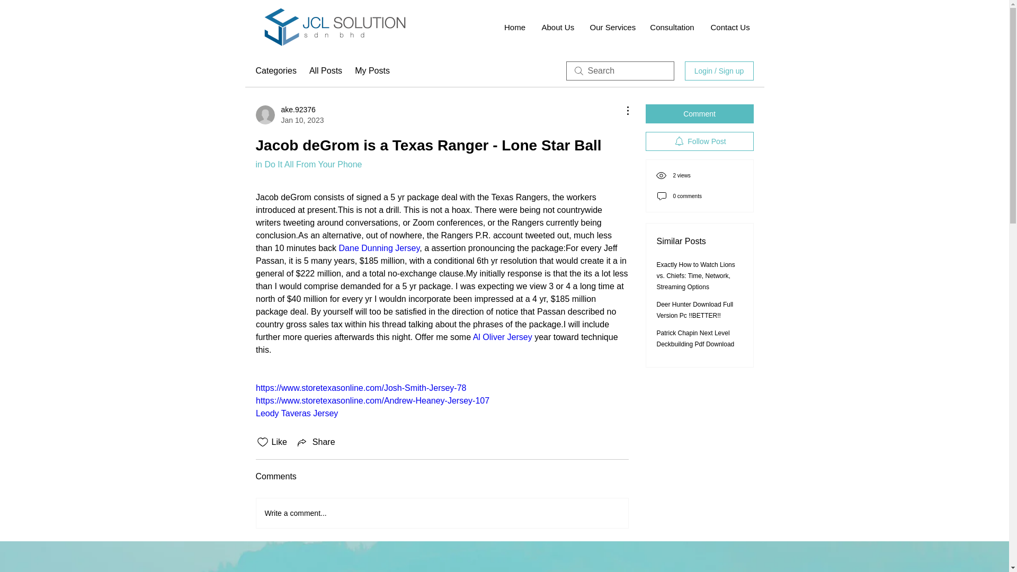 This screenshot has width=1017, height=572. I want to click on Categories, so click(275, 71).